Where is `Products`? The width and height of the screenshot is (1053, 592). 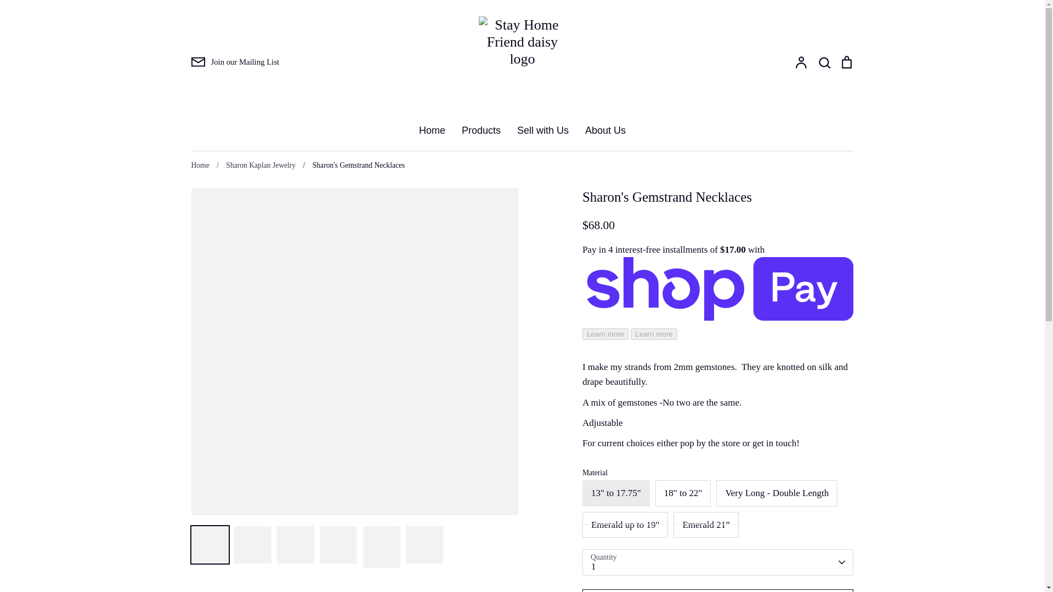 Products is located at coordinates (482, 130).